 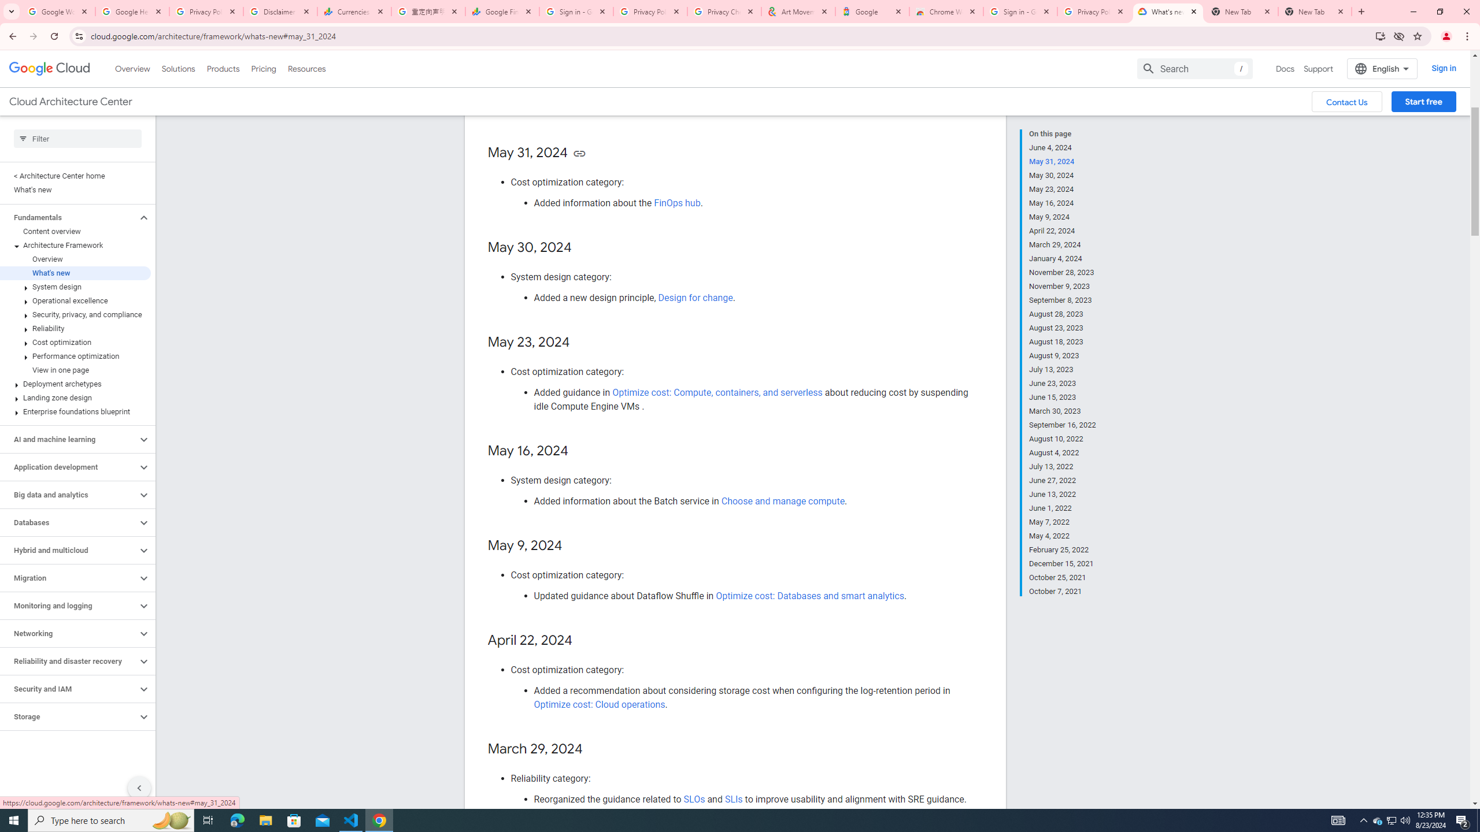 What do you see at coordinates (1063, 355) in the screenshot?
I see `August 9, 2023` at bounding box center [1063, 355].